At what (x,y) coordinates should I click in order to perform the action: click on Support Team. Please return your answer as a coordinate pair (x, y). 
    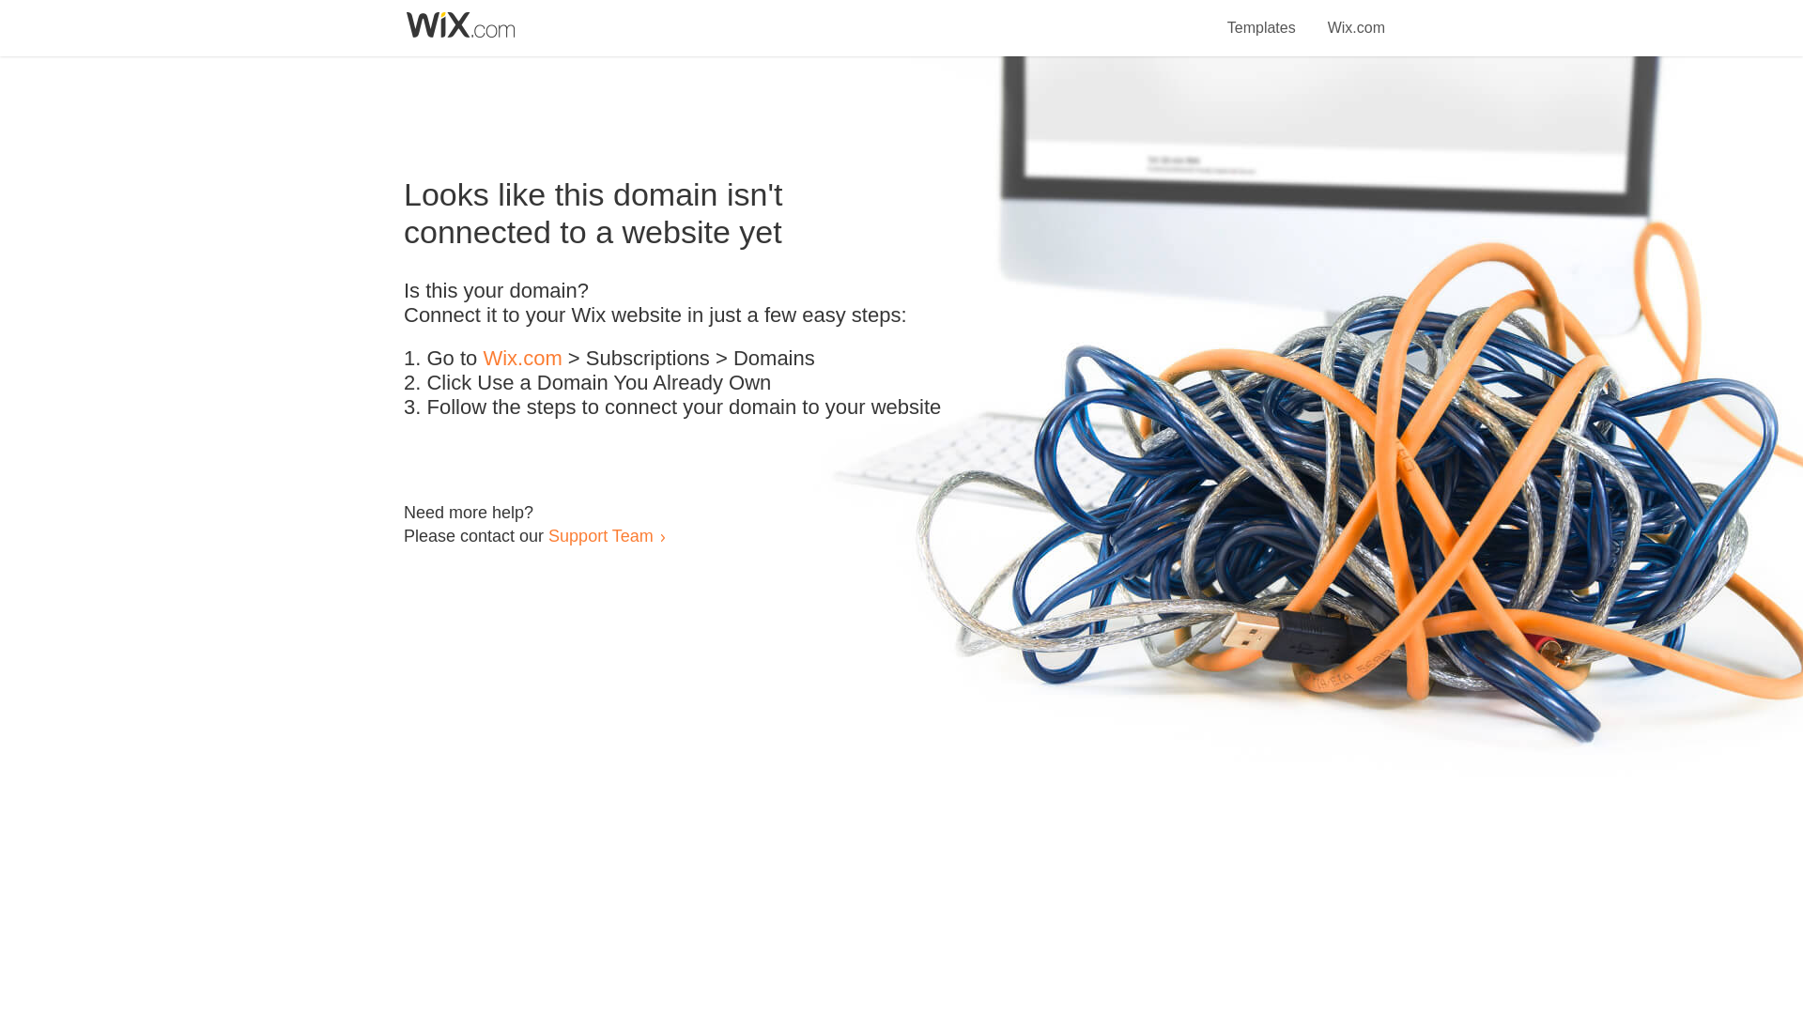
    Looking at the image, I should click on (600, 535).